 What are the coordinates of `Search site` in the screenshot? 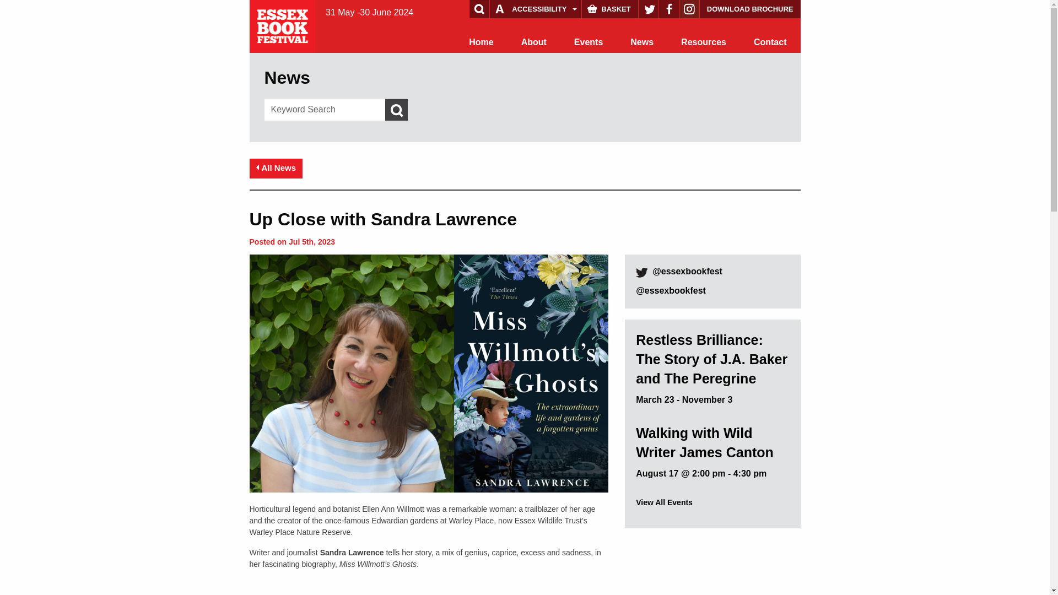 It's located at (30, 10).